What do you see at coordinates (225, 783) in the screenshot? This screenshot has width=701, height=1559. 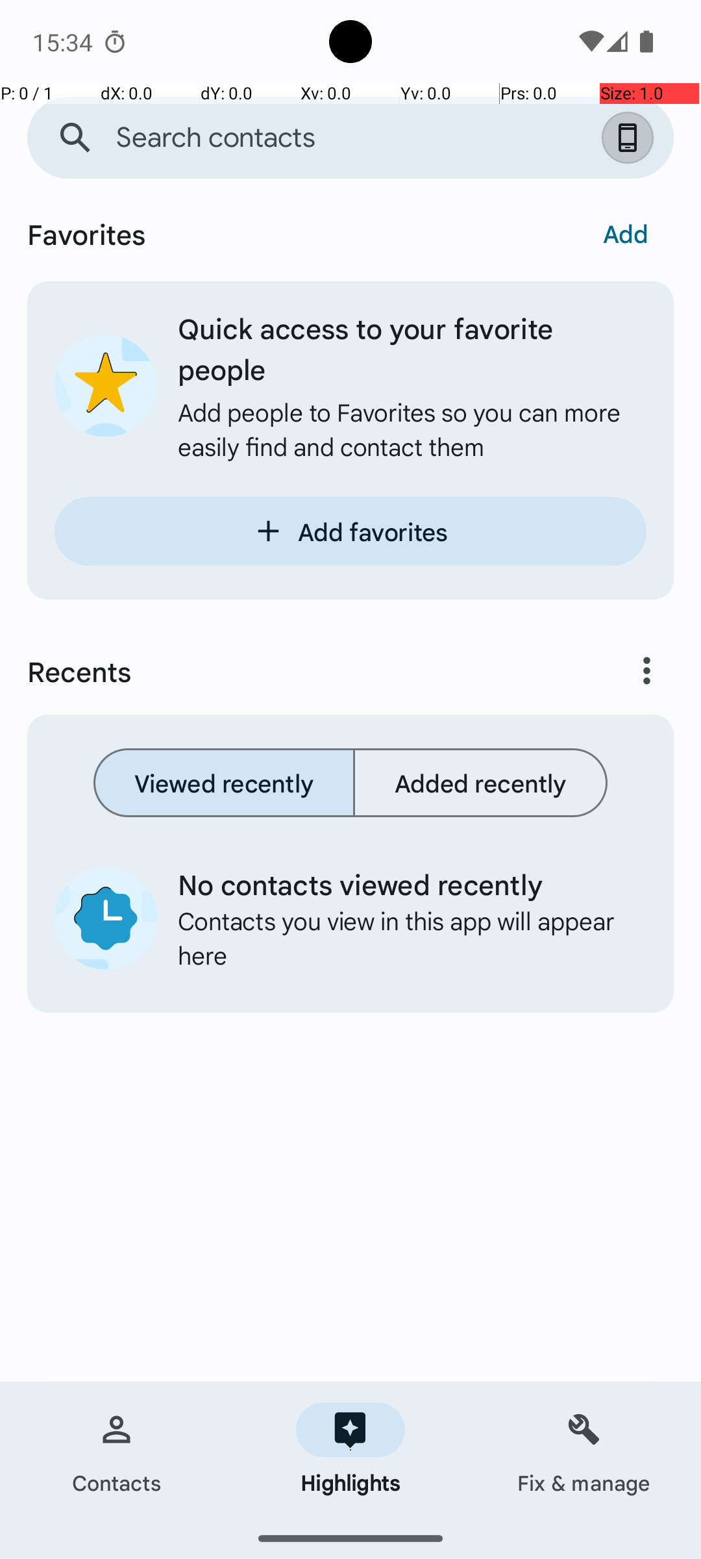 I see `Viewed recently` at bounding box center [225, 783].